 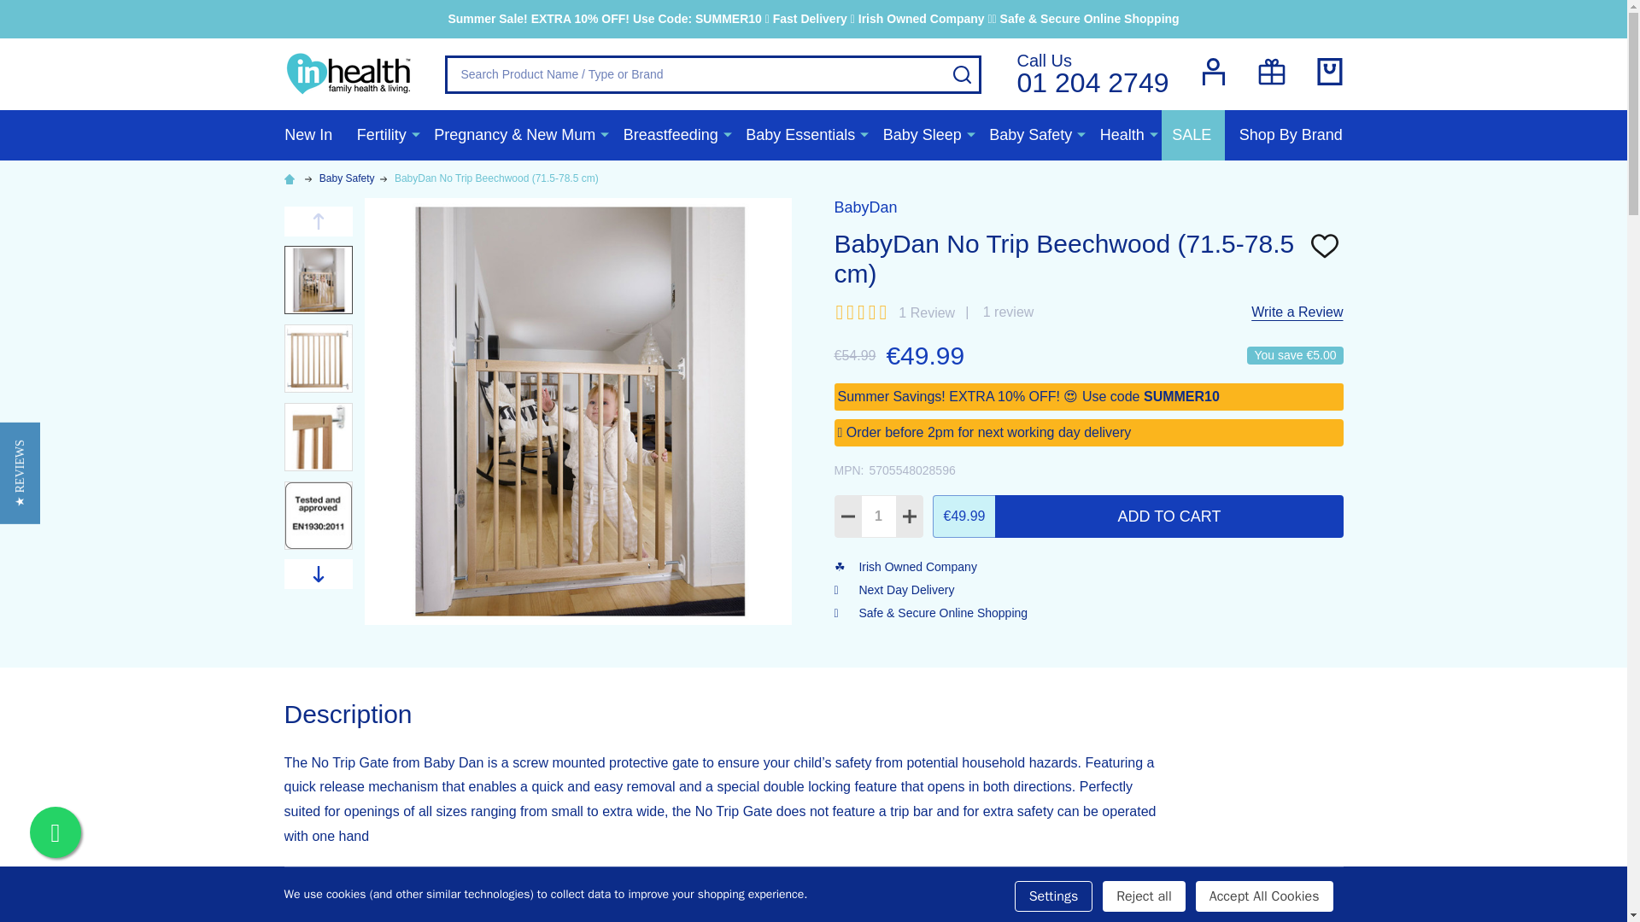 I want to click on Gift Certificates, so click(x=1092, y=73).